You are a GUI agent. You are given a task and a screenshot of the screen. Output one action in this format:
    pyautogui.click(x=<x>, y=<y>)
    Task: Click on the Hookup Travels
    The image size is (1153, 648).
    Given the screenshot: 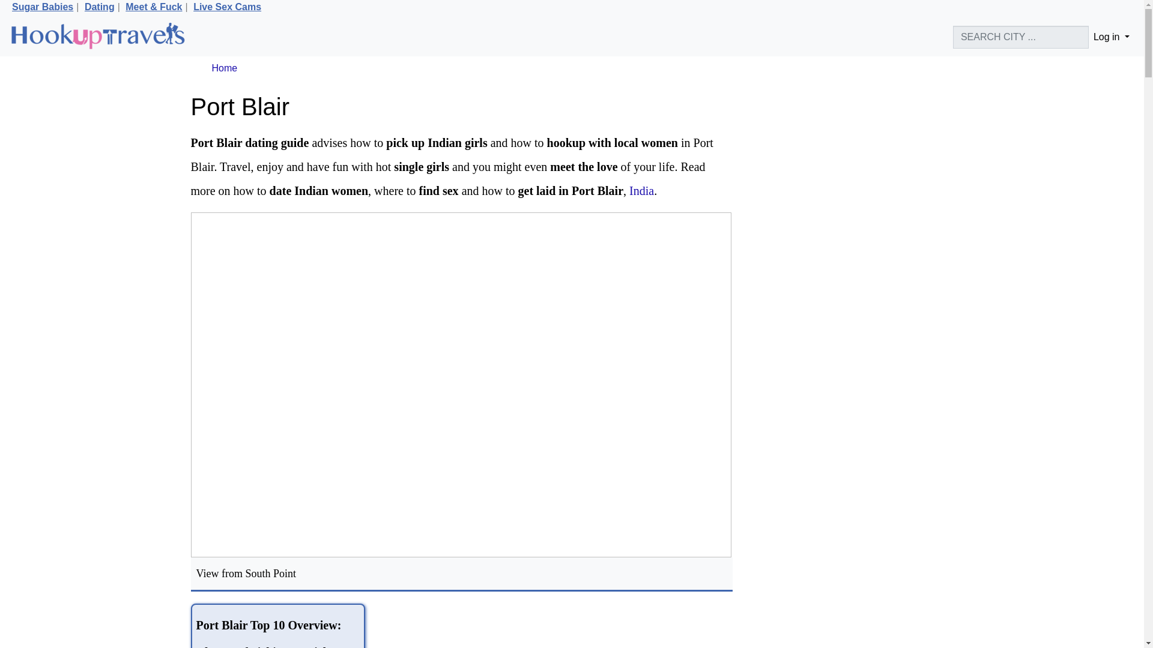 What is the action you would take?
    pyautogui.click(x=97, y=37)
    